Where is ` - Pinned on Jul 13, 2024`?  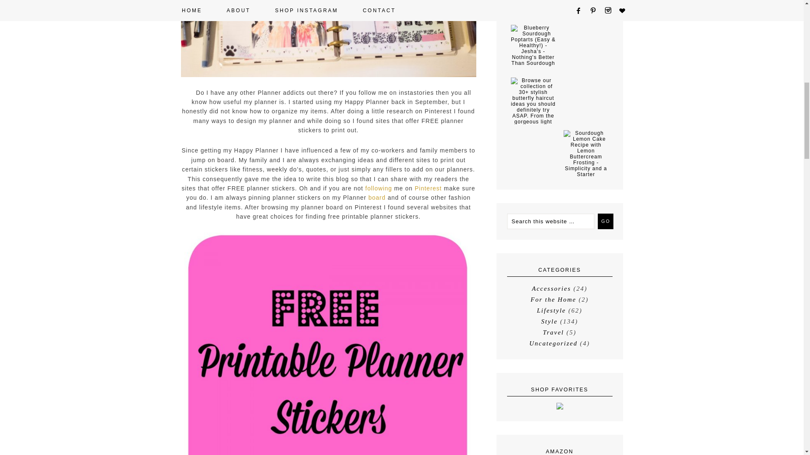
 - Pinned on Jul 13, 2024 is located at coordinates (533, 133).